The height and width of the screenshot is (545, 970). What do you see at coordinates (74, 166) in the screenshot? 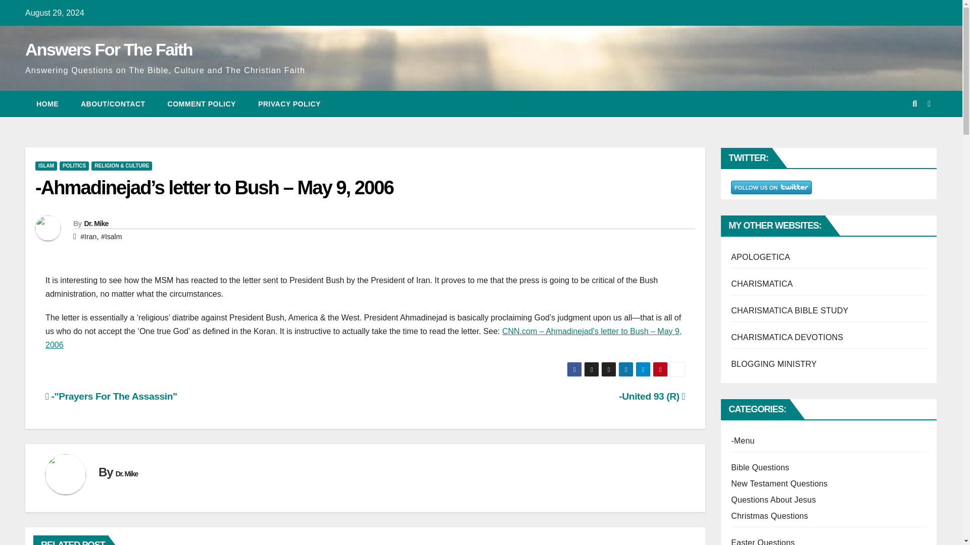
I see `POLITICS` at bounding box center [74, 166].